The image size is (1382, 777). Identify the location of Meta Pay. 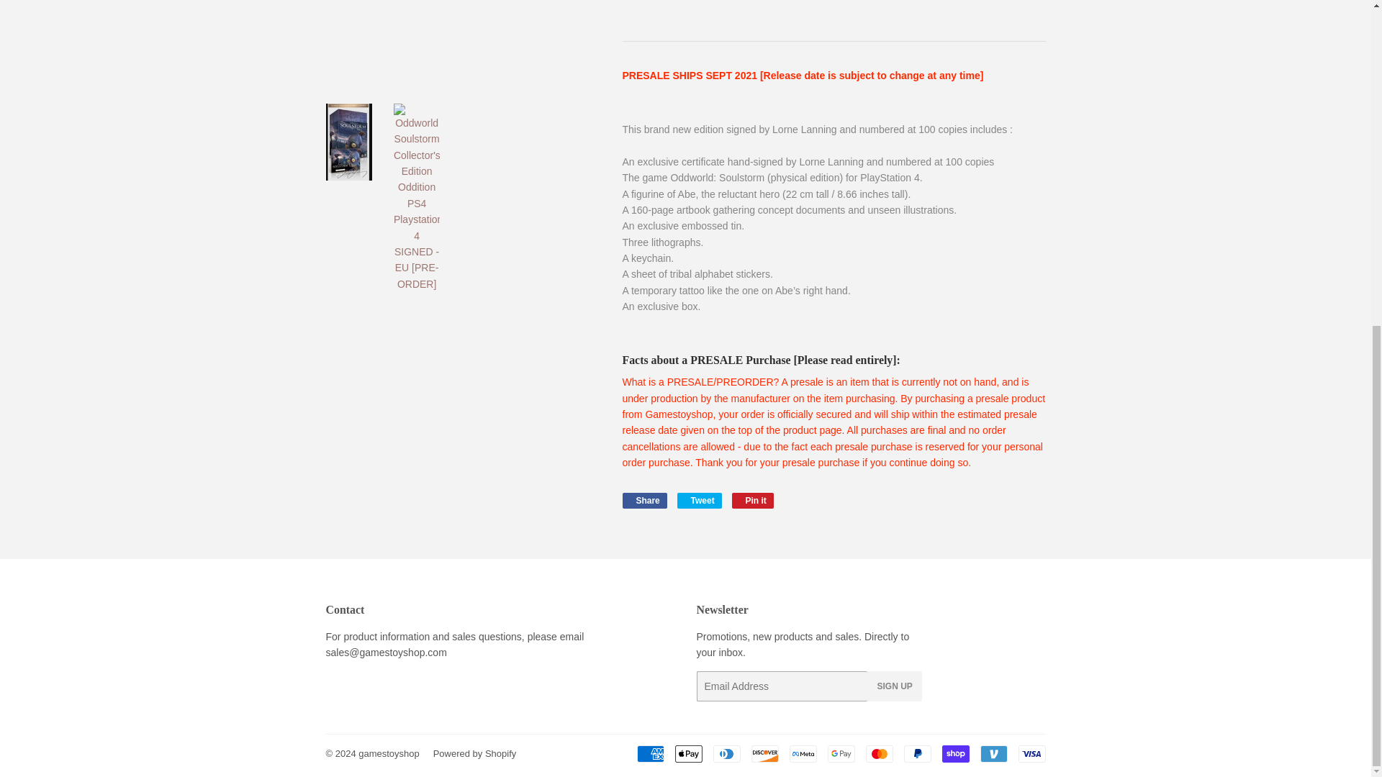
(803, 753).